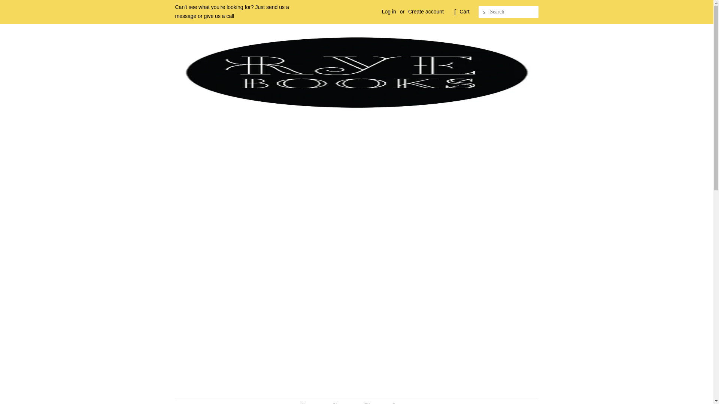 This screenshot has width=719, height=404. I want to click on Create account, so click(426, 11).